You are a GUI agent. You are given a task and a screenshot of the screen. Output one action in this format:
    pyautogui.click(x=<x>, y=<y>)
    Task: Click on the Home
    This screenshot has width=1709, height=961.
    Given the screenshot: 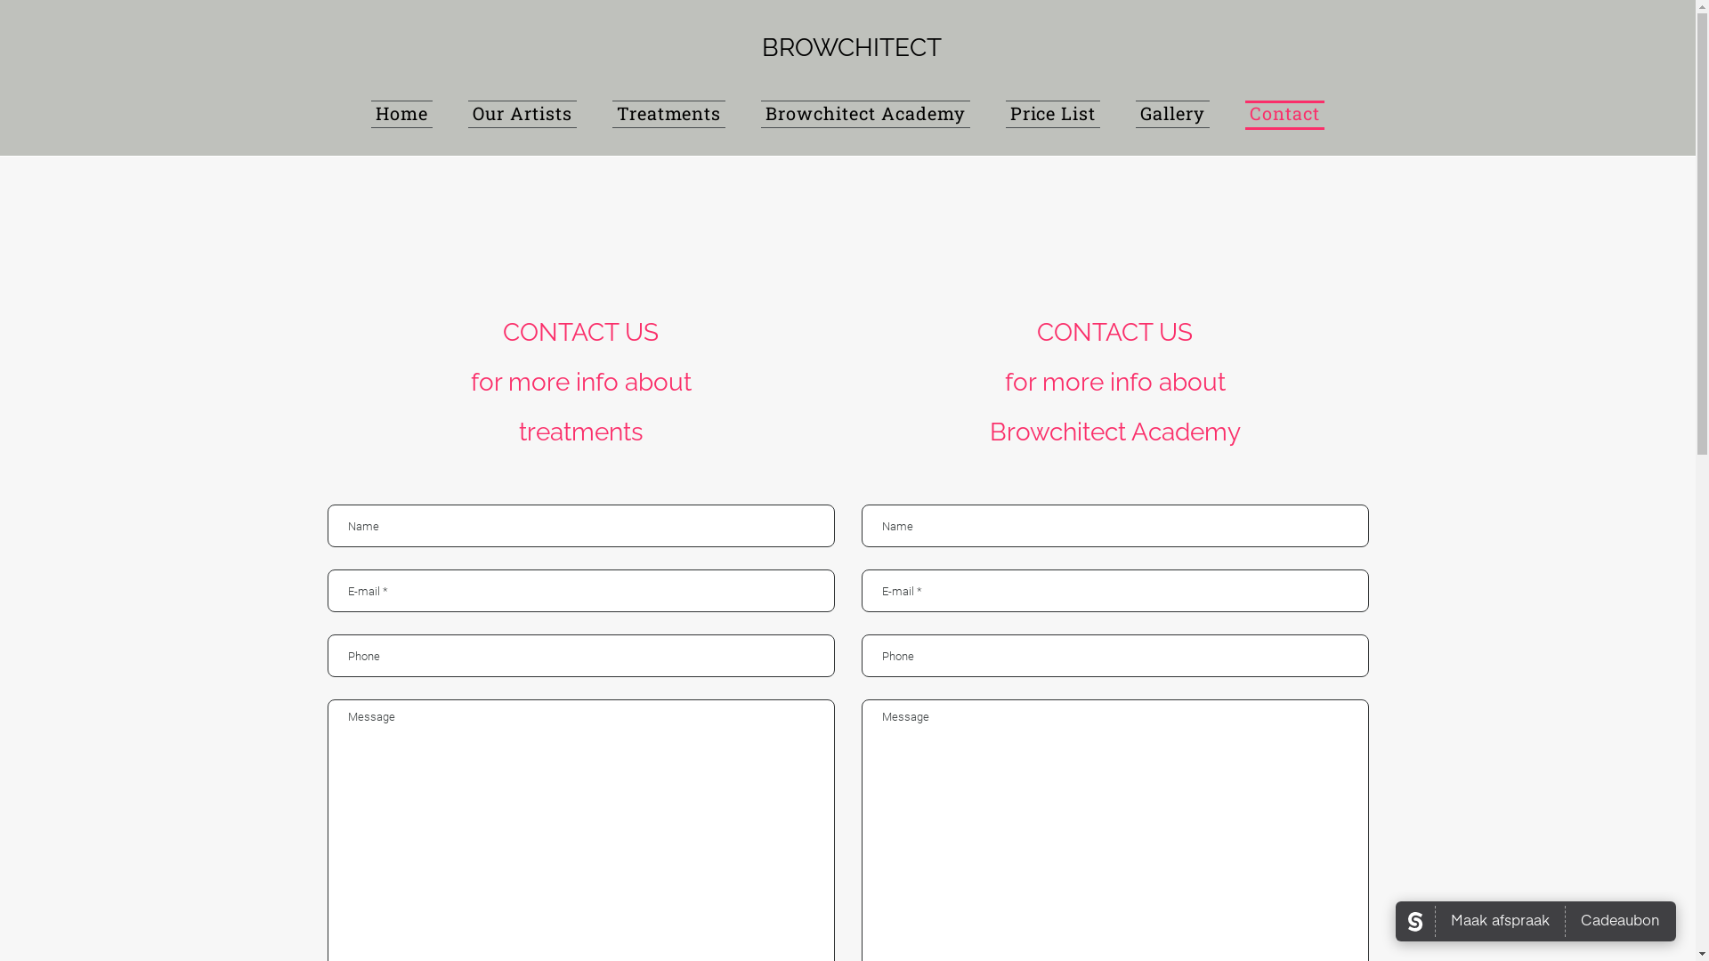 What is the action you would take?
    pyautogui.click(x=402, y=114)
    